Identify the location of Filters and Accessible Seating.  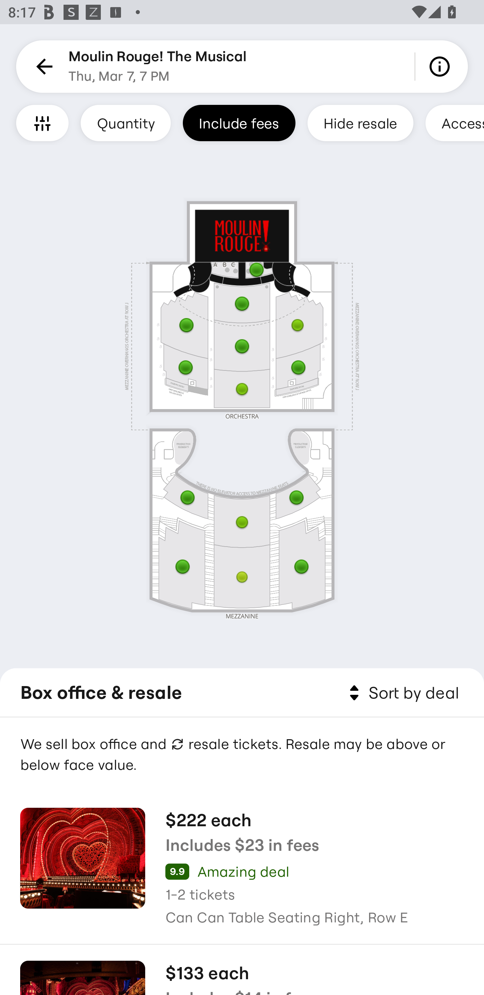
(42, 123).